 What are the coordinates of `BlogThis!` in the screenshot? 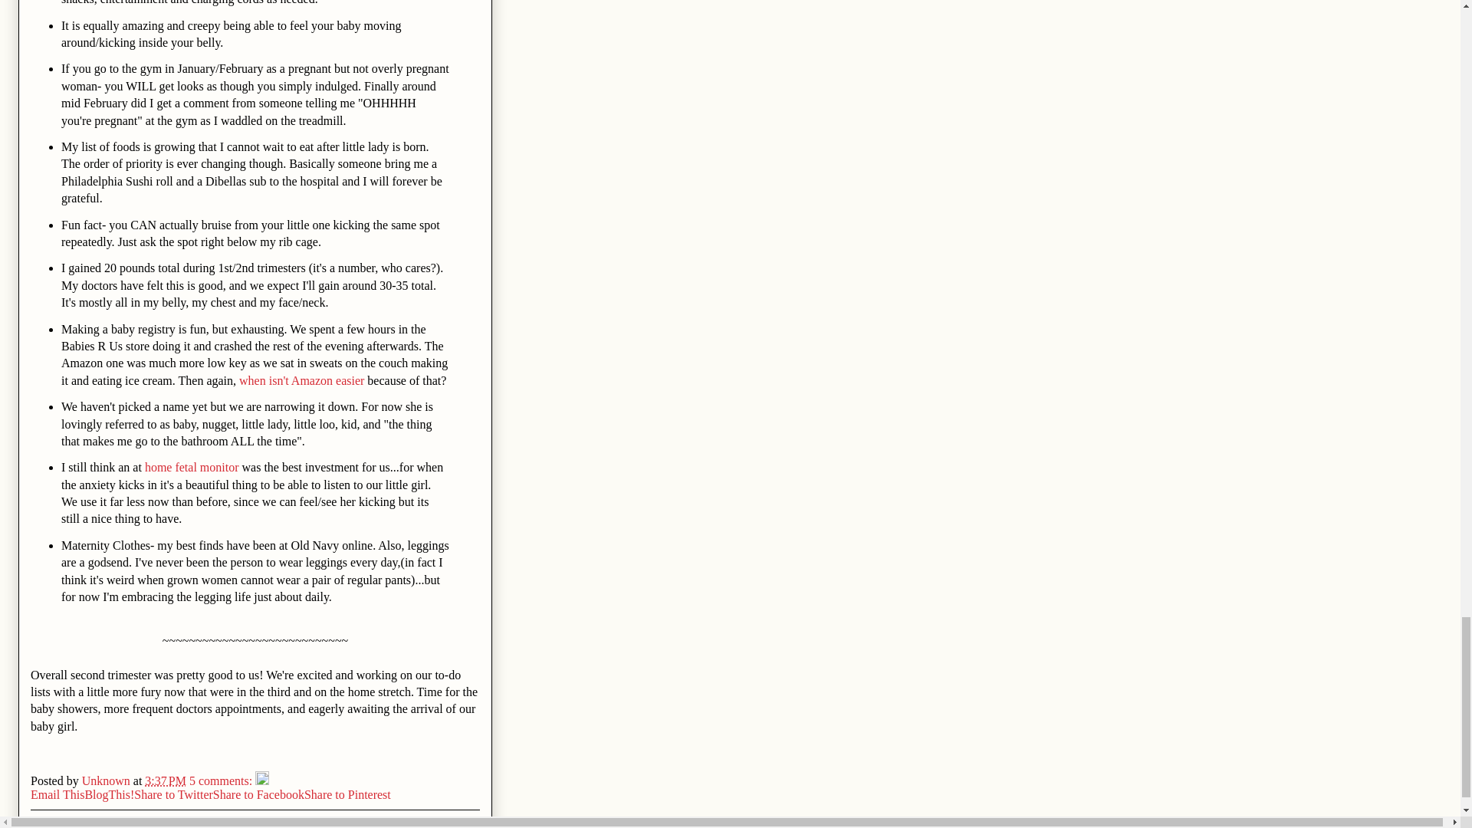 It's located at (109, 794).